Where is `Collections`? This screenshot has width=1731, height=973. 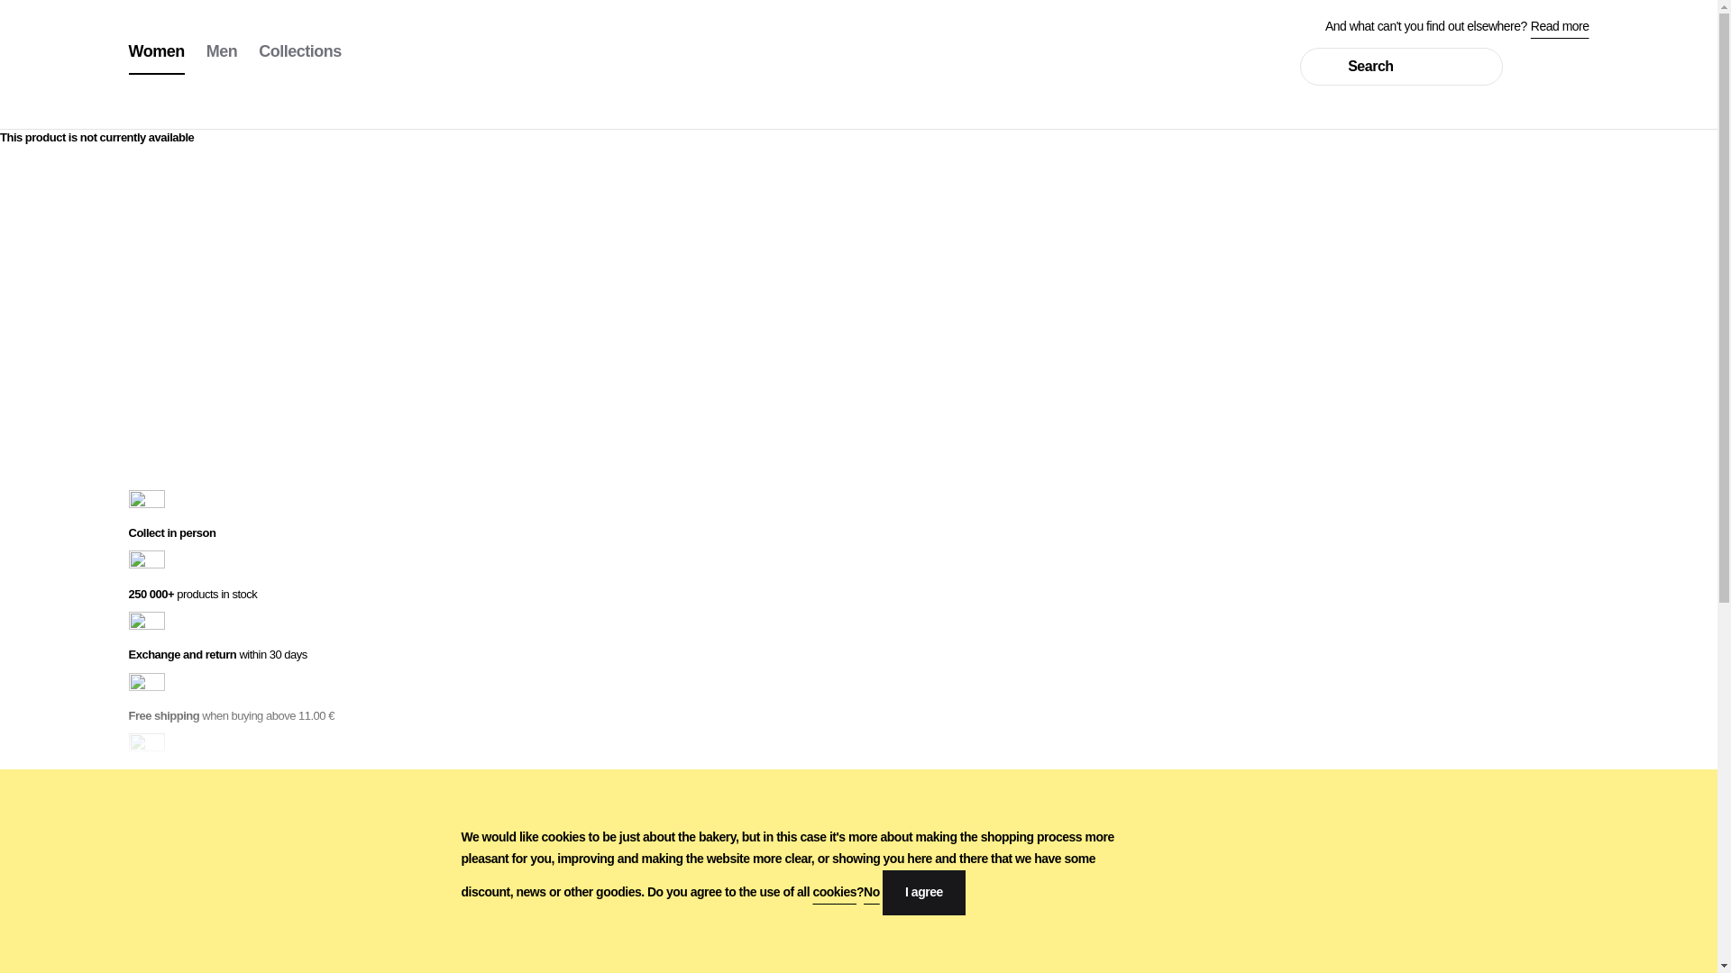
Collections is located at coordinates (299, 52).